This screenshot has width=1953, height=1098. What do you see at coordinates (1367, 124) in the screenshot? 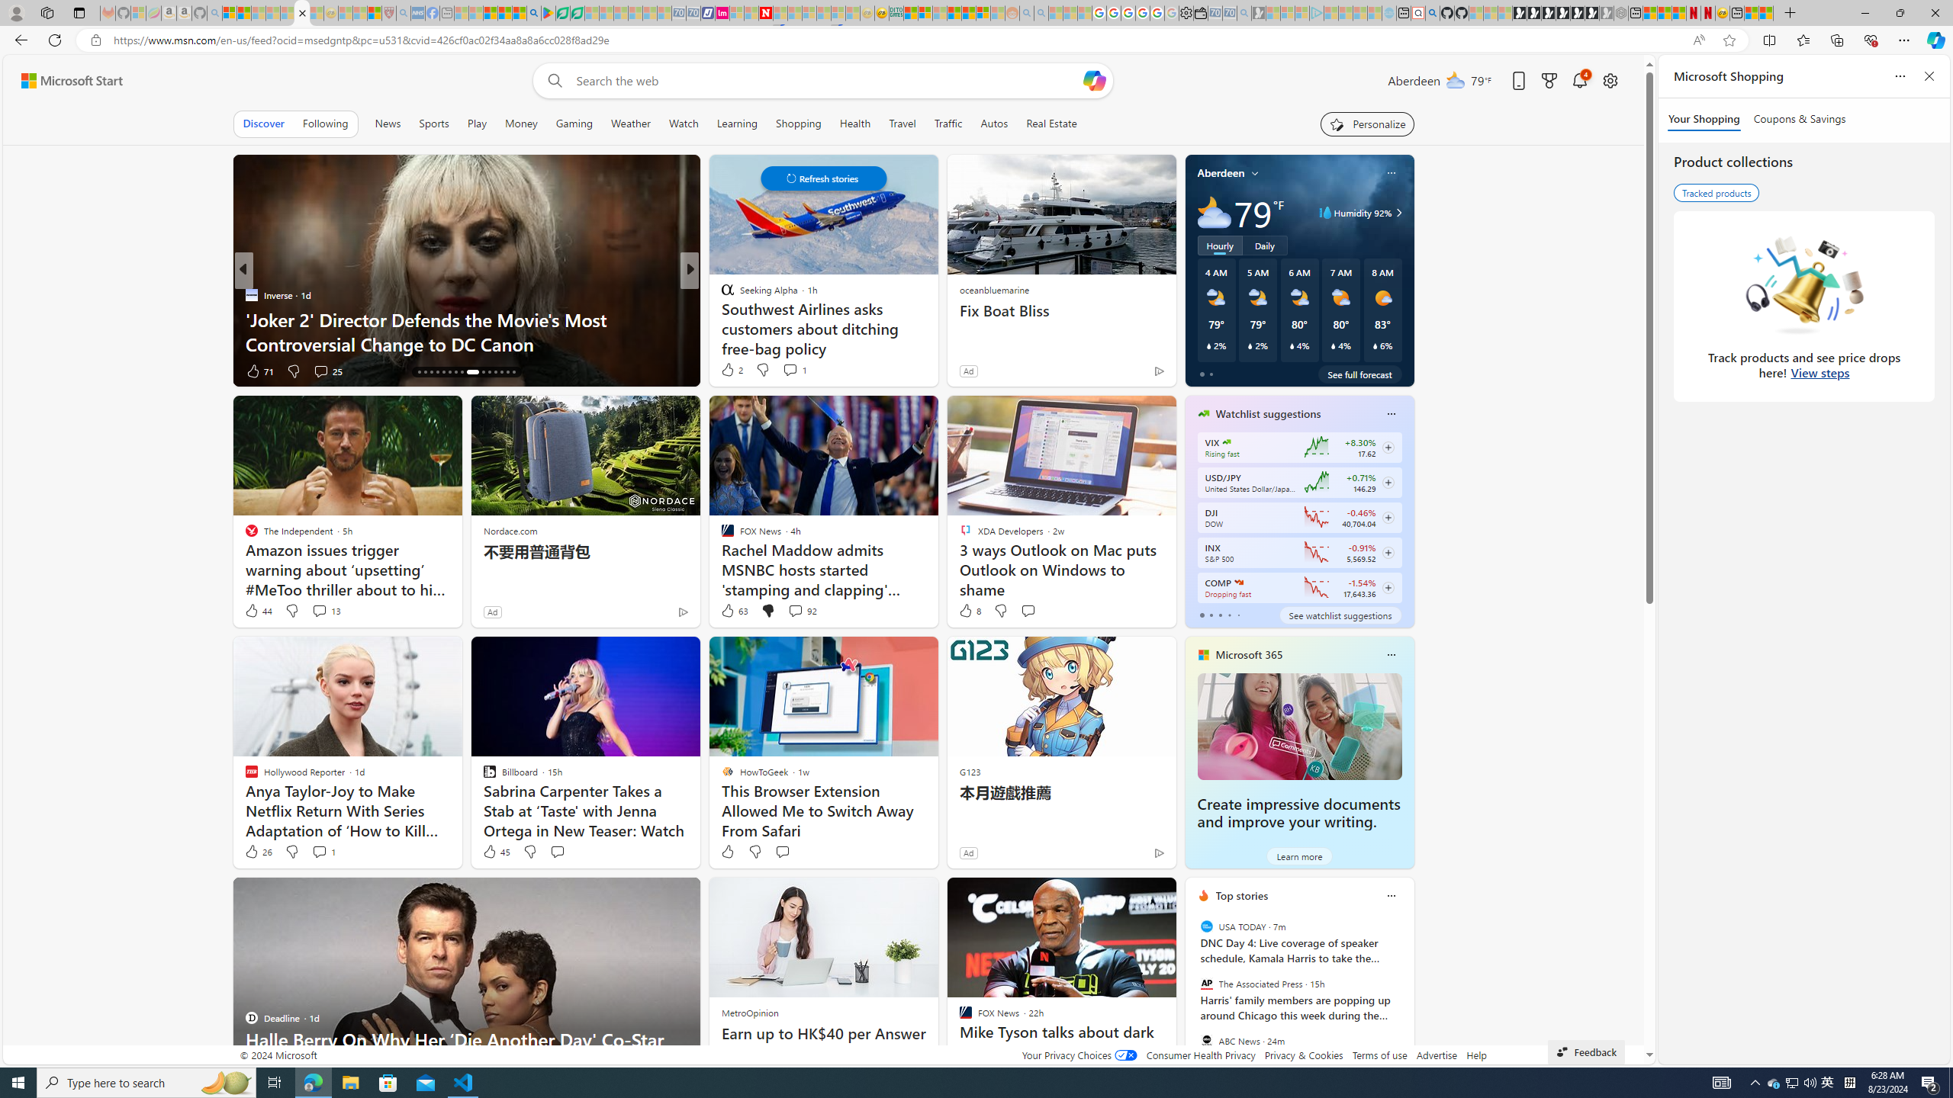
I see `Personalize your feed"` at bounding box center [1367, 124].